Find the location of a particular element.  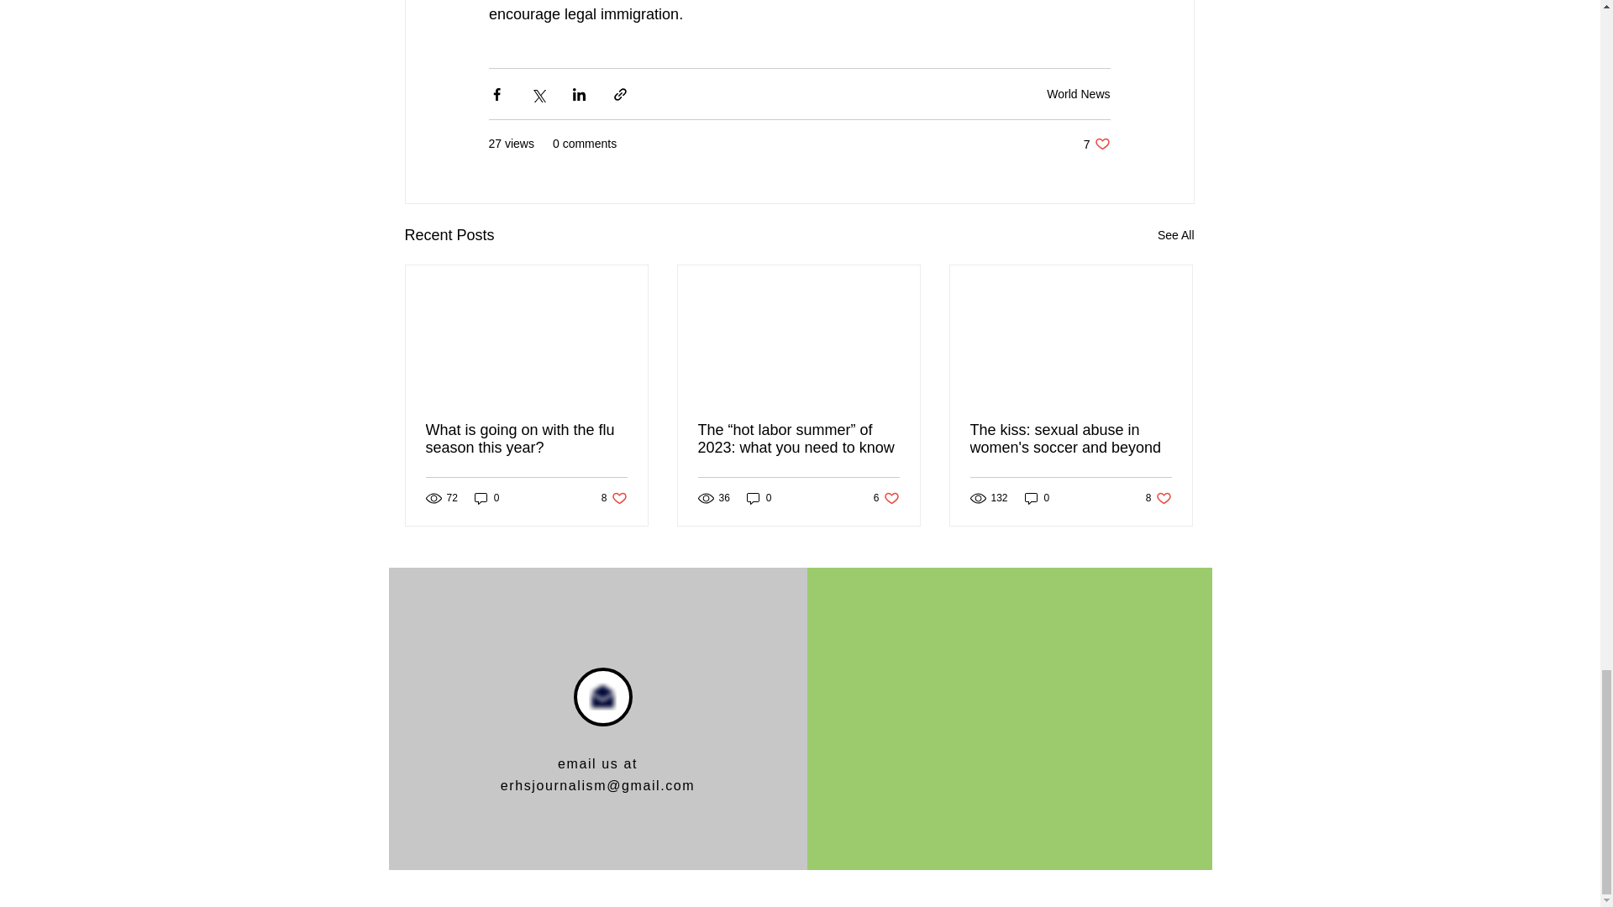

World News is located at coordinates (1176, 235).